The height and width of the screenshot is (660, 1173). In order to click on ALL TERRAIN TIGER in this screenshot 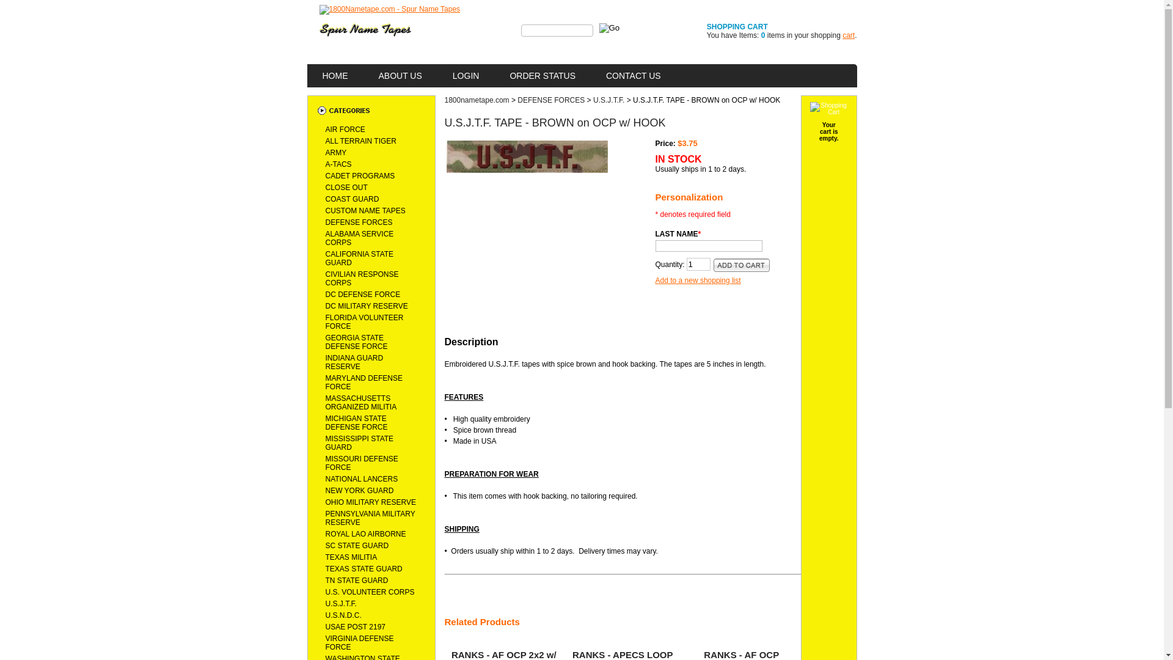, I will do `click(360, 141)`.